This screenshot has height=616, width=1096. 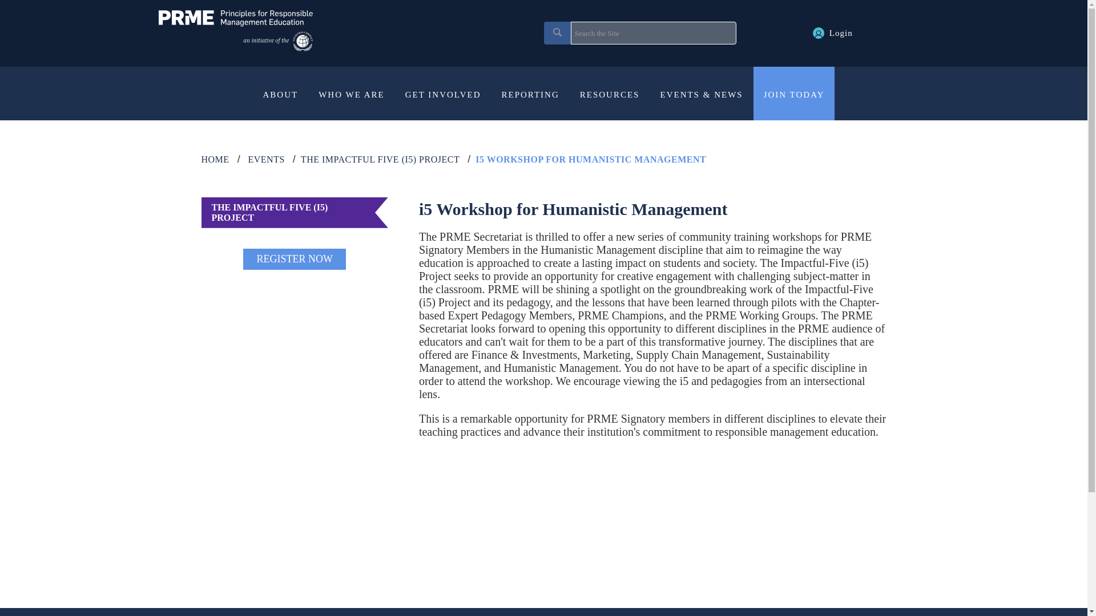 I want to click on RESOURCES, so click(x=610, y=94).